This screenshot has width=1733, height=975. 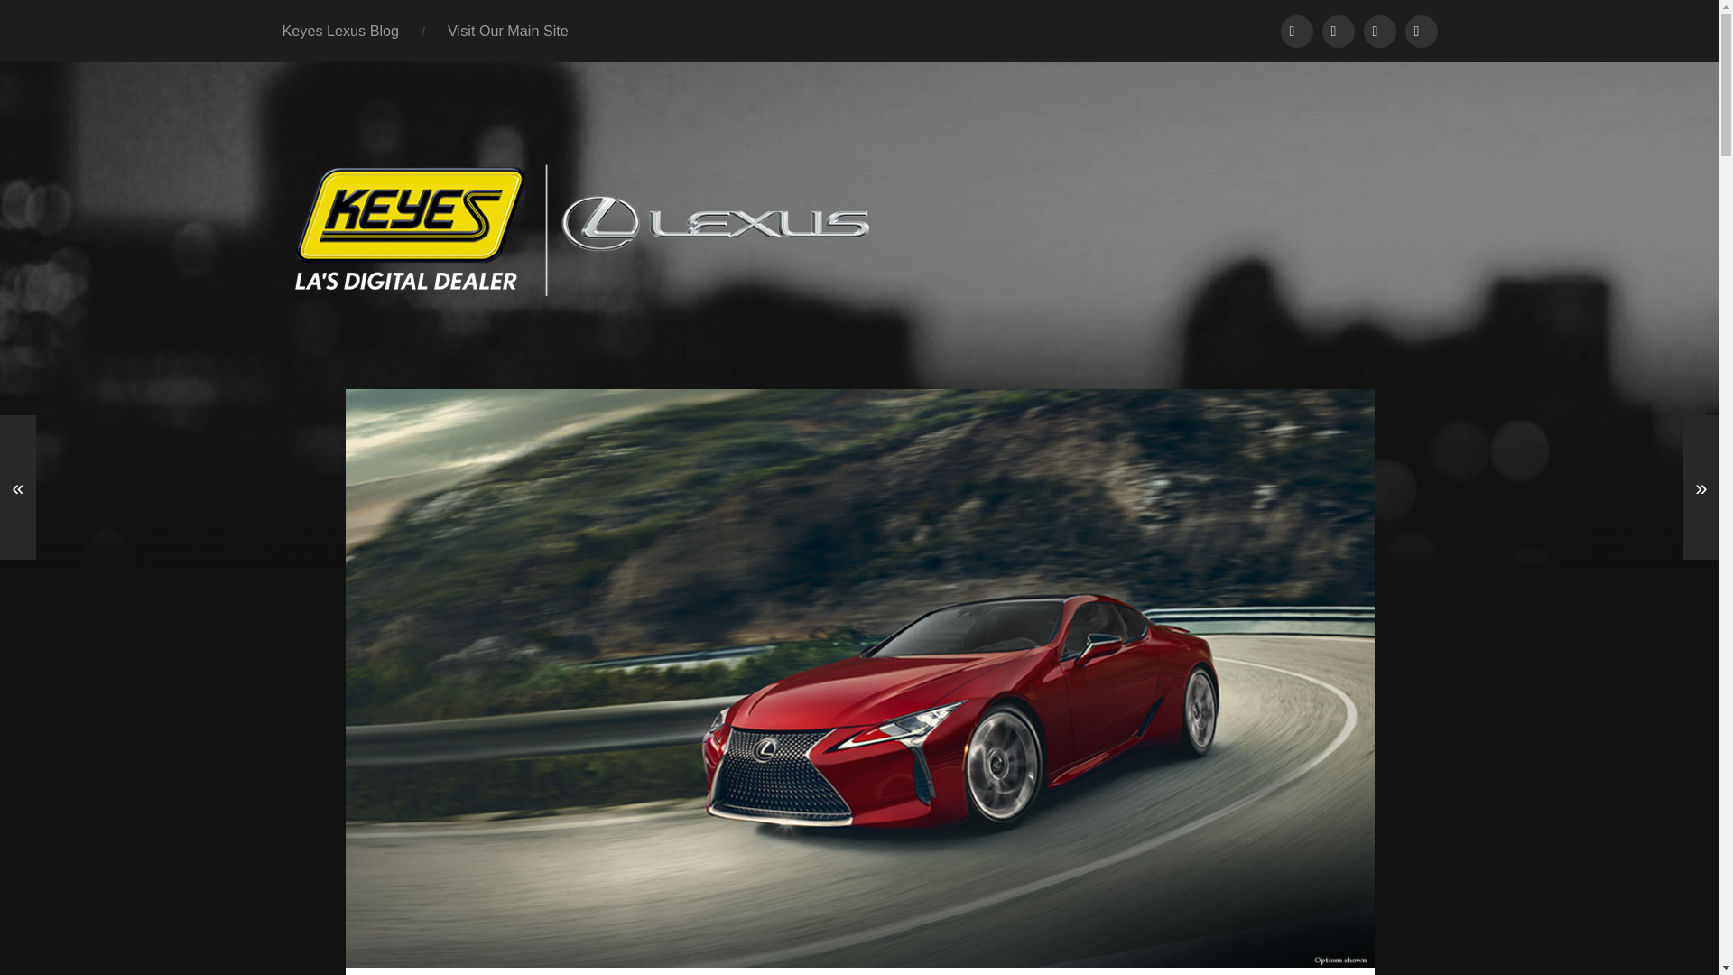 What do you see at coordinates (1420, 31) in the screenshot?
I see `Twitter` at bounding box center [1420, 31].